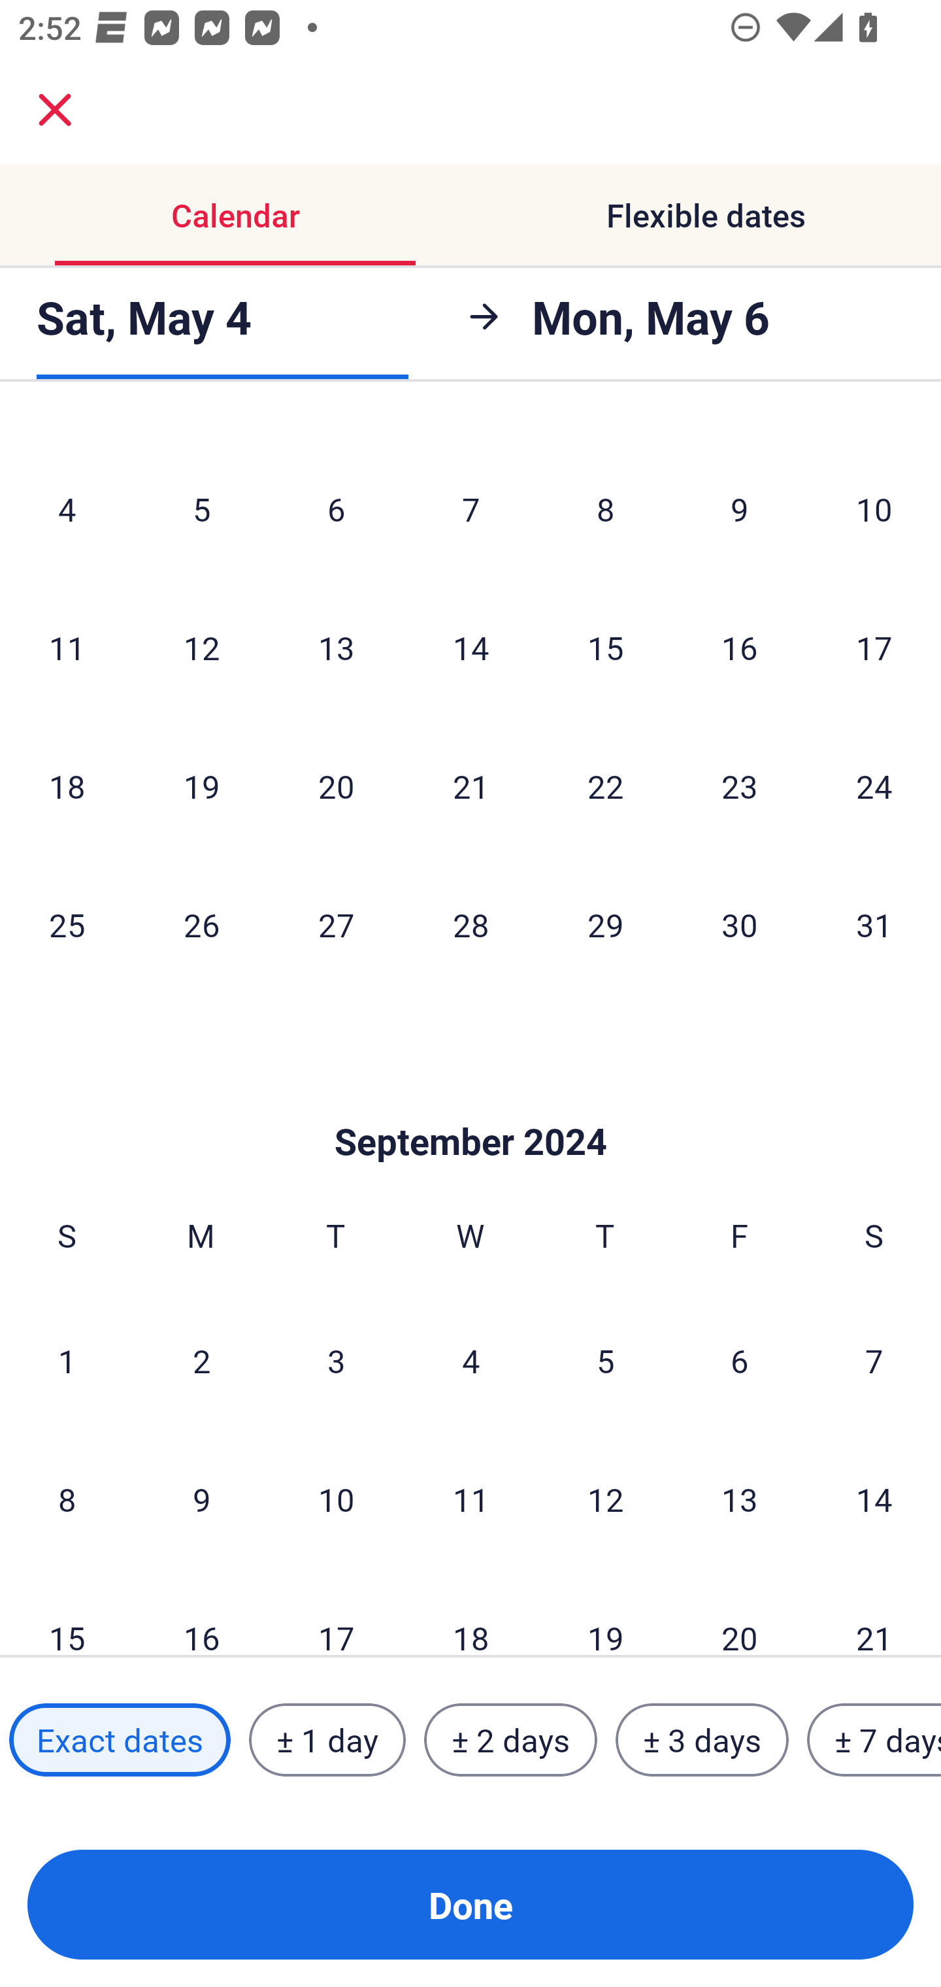 The width and height of the screenshot is (941, 1987). Describe the element at coordinates (874, 1739) in the screenshot. I see `± 7 days` at that location.